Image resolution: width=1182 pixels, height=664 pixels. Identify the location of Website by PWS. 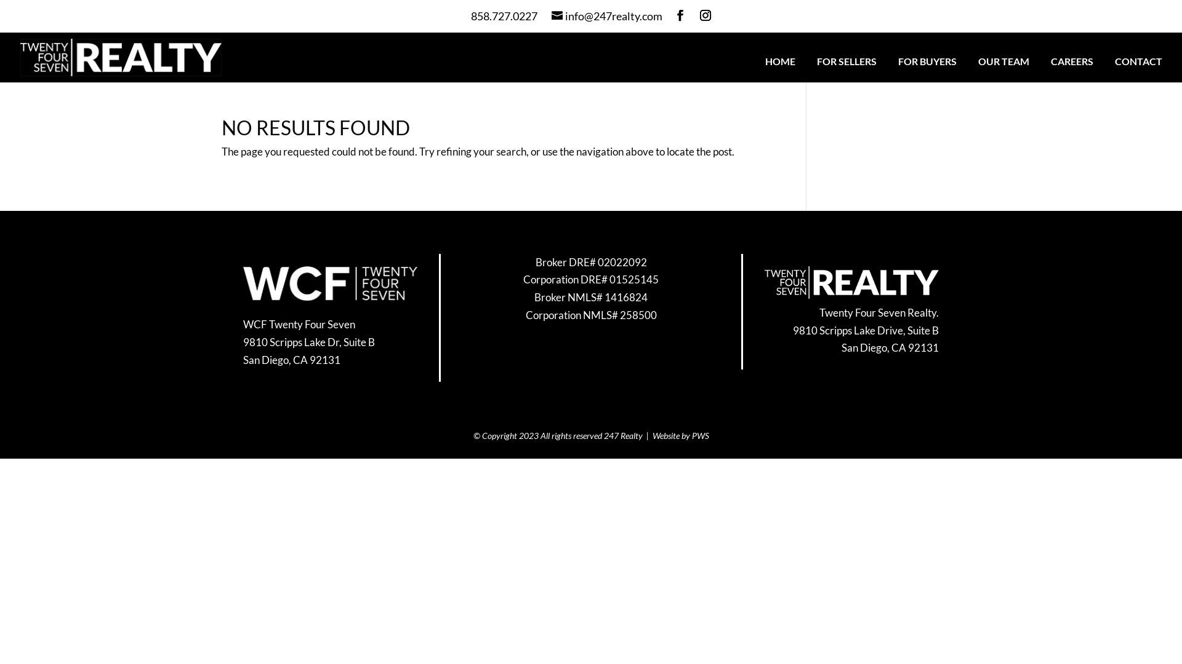
(681, 435).